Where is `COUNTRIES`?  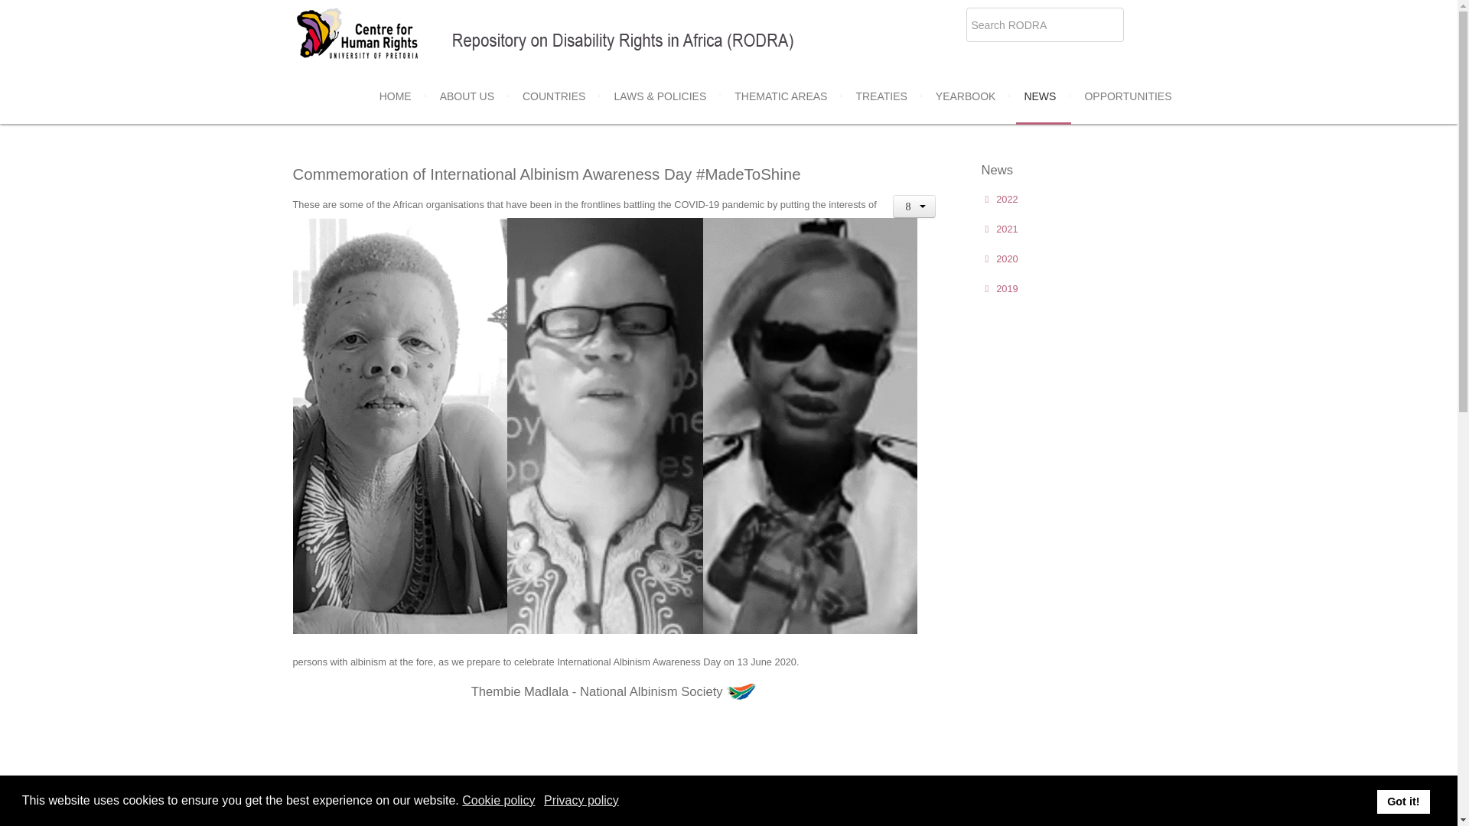 COUNTRIES is located at coordinates (554, 96).